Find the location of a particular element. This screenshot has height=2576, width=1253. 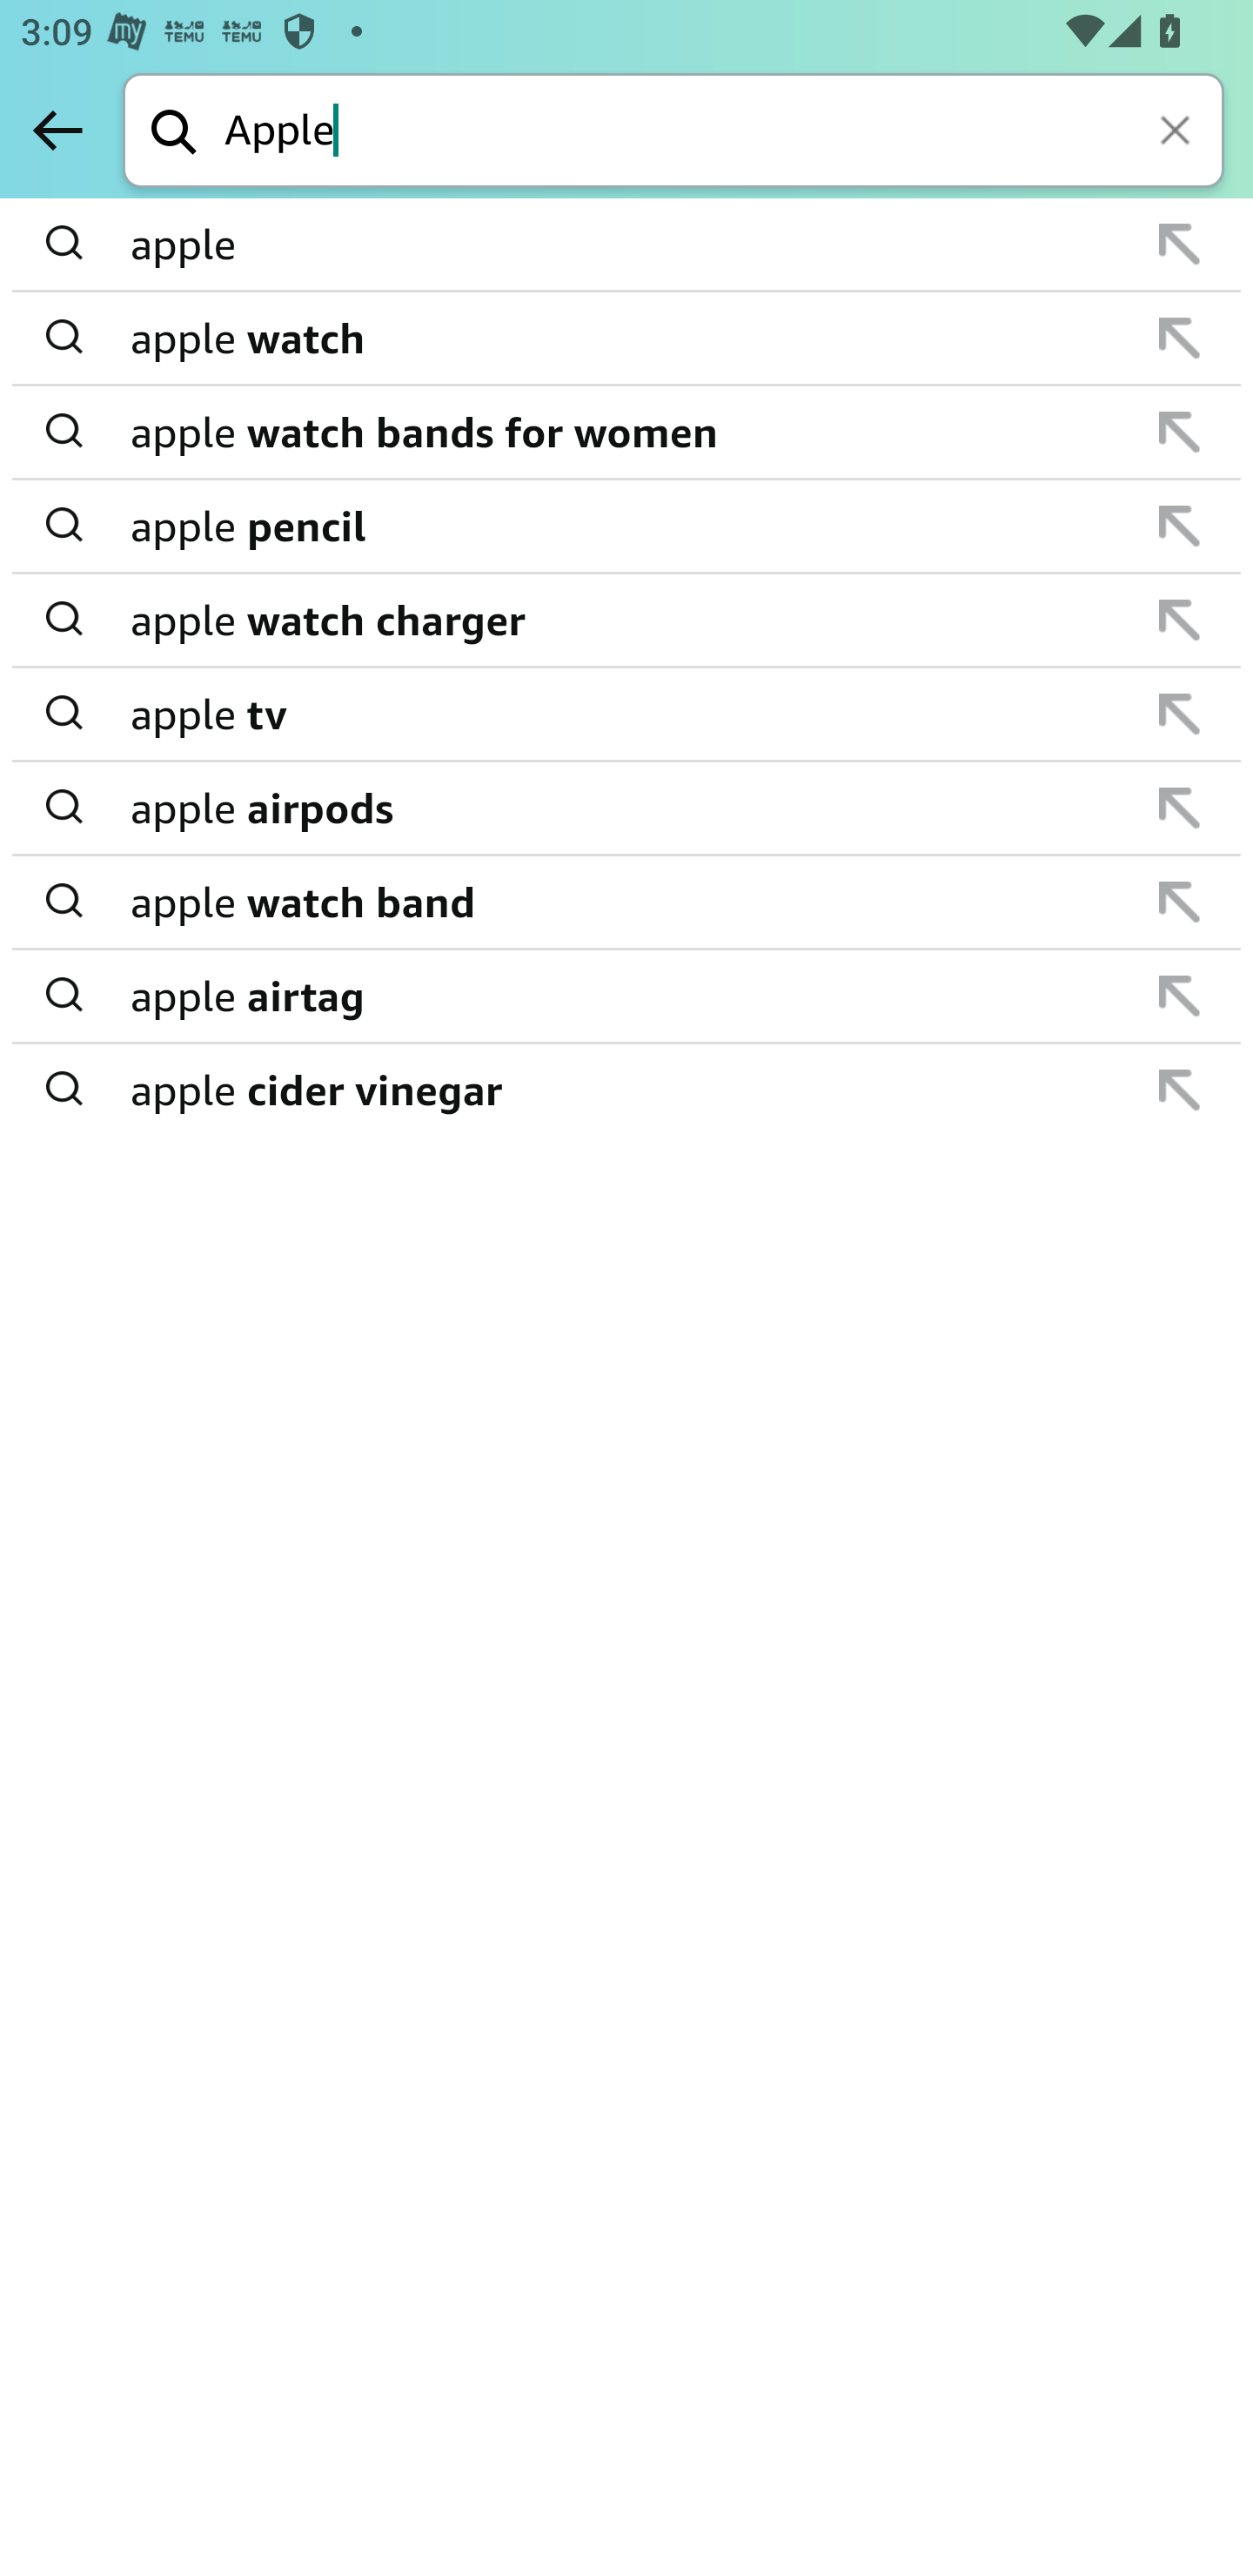

append suggestion apple airpods is located at coordinates (626, 808).